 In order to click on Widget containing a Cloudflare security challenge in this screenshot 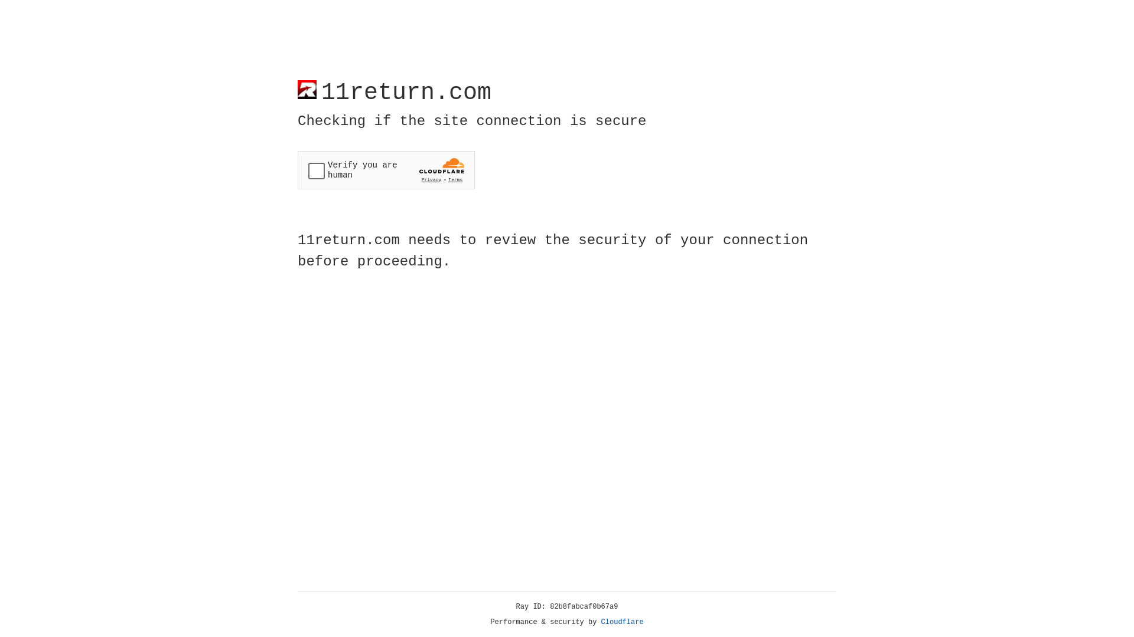, I will do `click(386, 170)`.